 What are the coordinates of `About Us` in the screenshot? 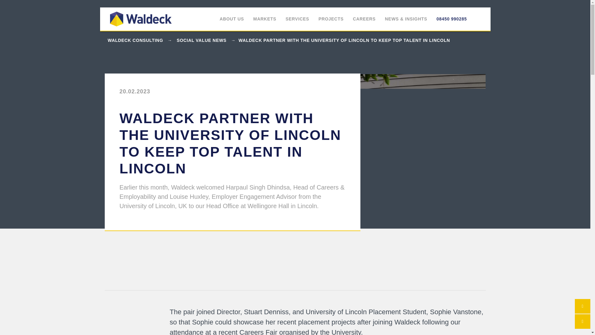 It's located at (232, 19).